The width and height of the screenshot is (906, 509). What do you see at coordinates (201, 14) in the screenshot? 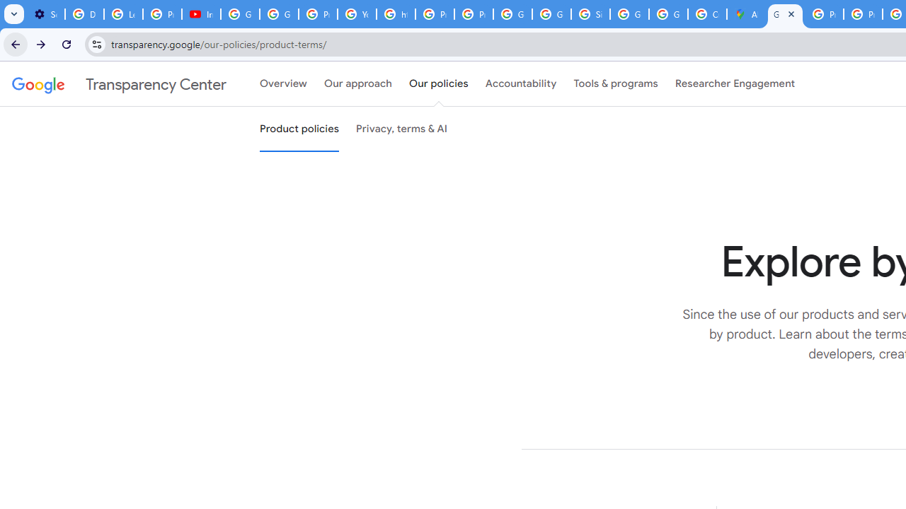
I see `Introduction | Google Privacy Policy - YouTube` at bounding box center [201, 14].